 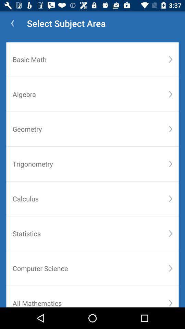 I want to click on swipe to trigonometry, so click(x=90, y=164).